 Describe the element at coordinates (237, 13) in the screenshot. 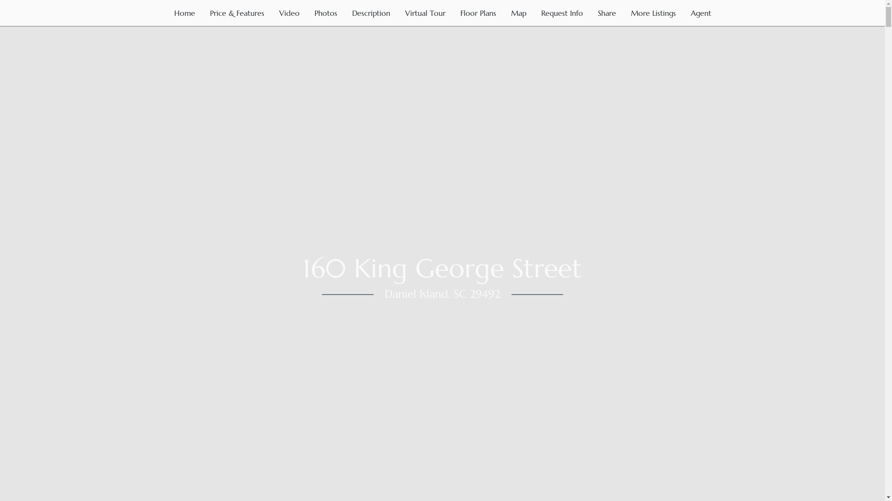

I see `Price & Features` at that location.